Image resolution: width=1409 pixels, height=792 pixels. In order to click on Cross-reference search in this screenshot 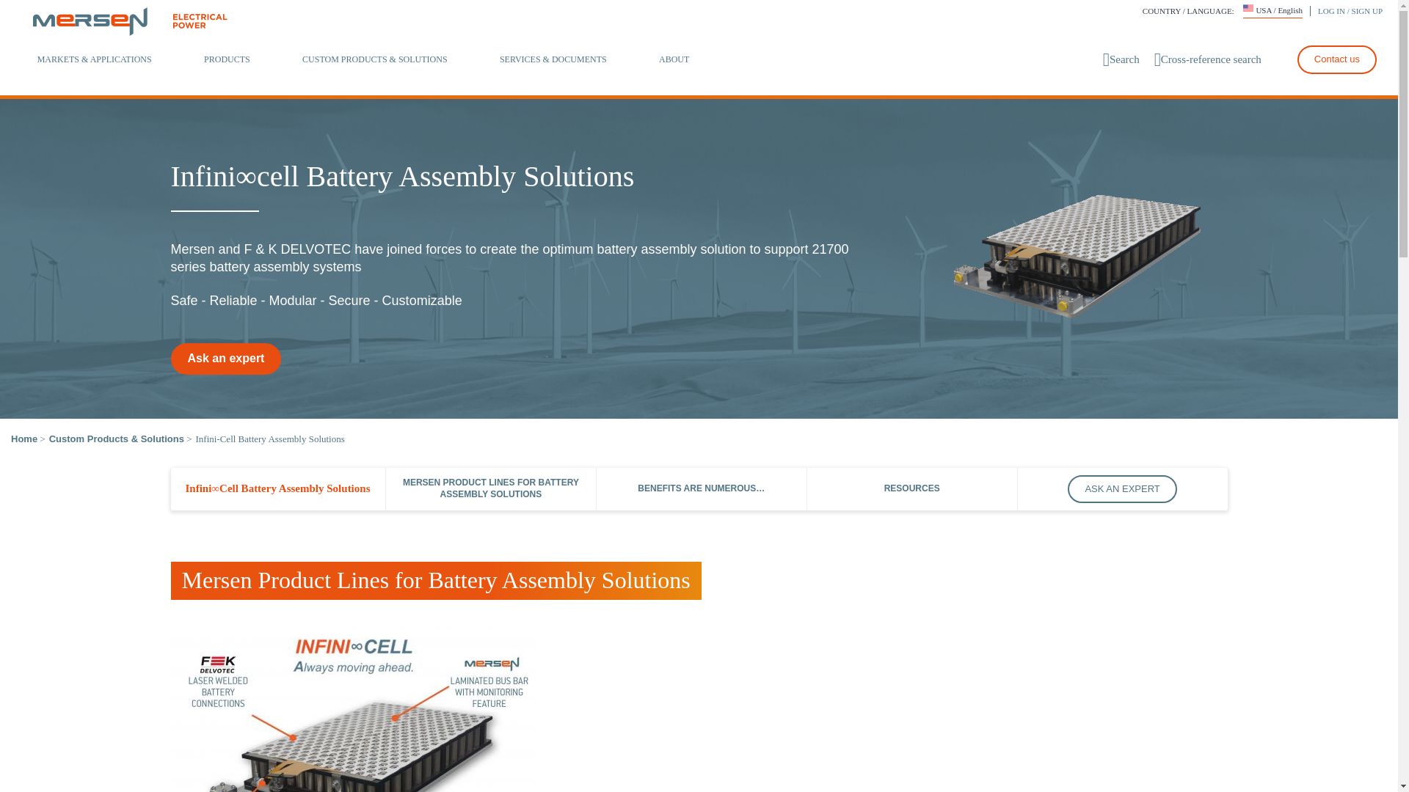, I will do `click(1207, 59)`.